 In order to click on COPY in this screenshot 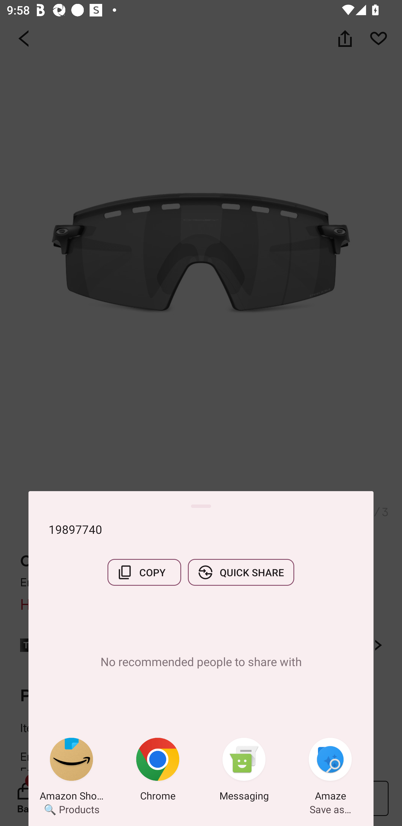, I will do `click(144, 572)`.